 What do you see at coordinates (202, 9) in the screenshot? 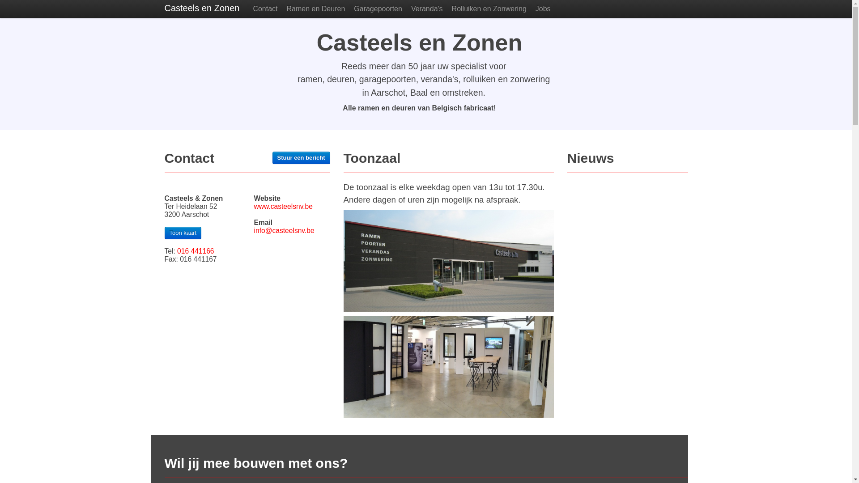
I see `Casteels en Zonen` at bounding box center [202, 9].